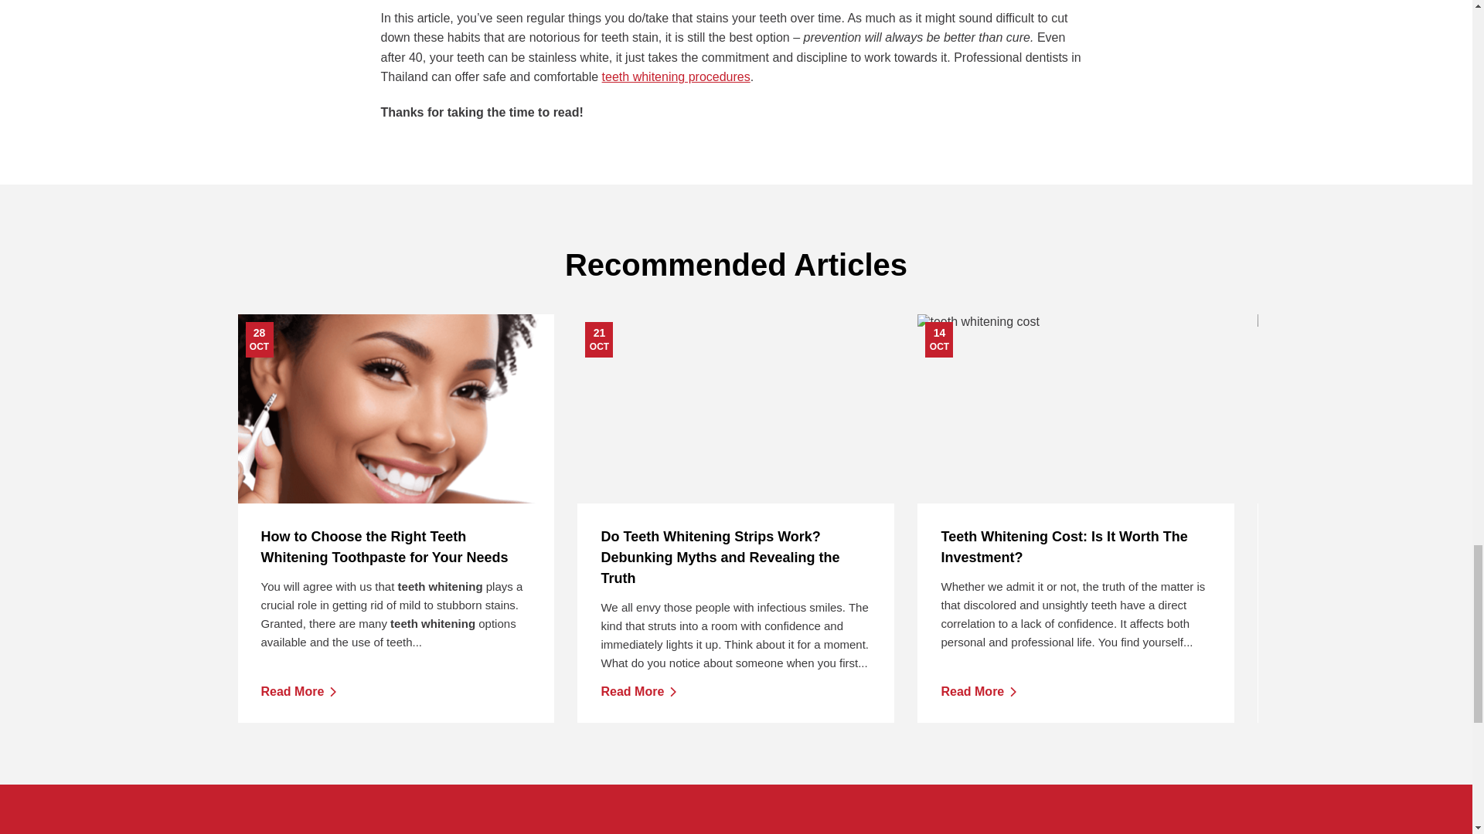 The height and width of the screenshot is (834, 1484). Describe the element at coordinates (299, 692) in the screenshot. I see `Read More` at that location.